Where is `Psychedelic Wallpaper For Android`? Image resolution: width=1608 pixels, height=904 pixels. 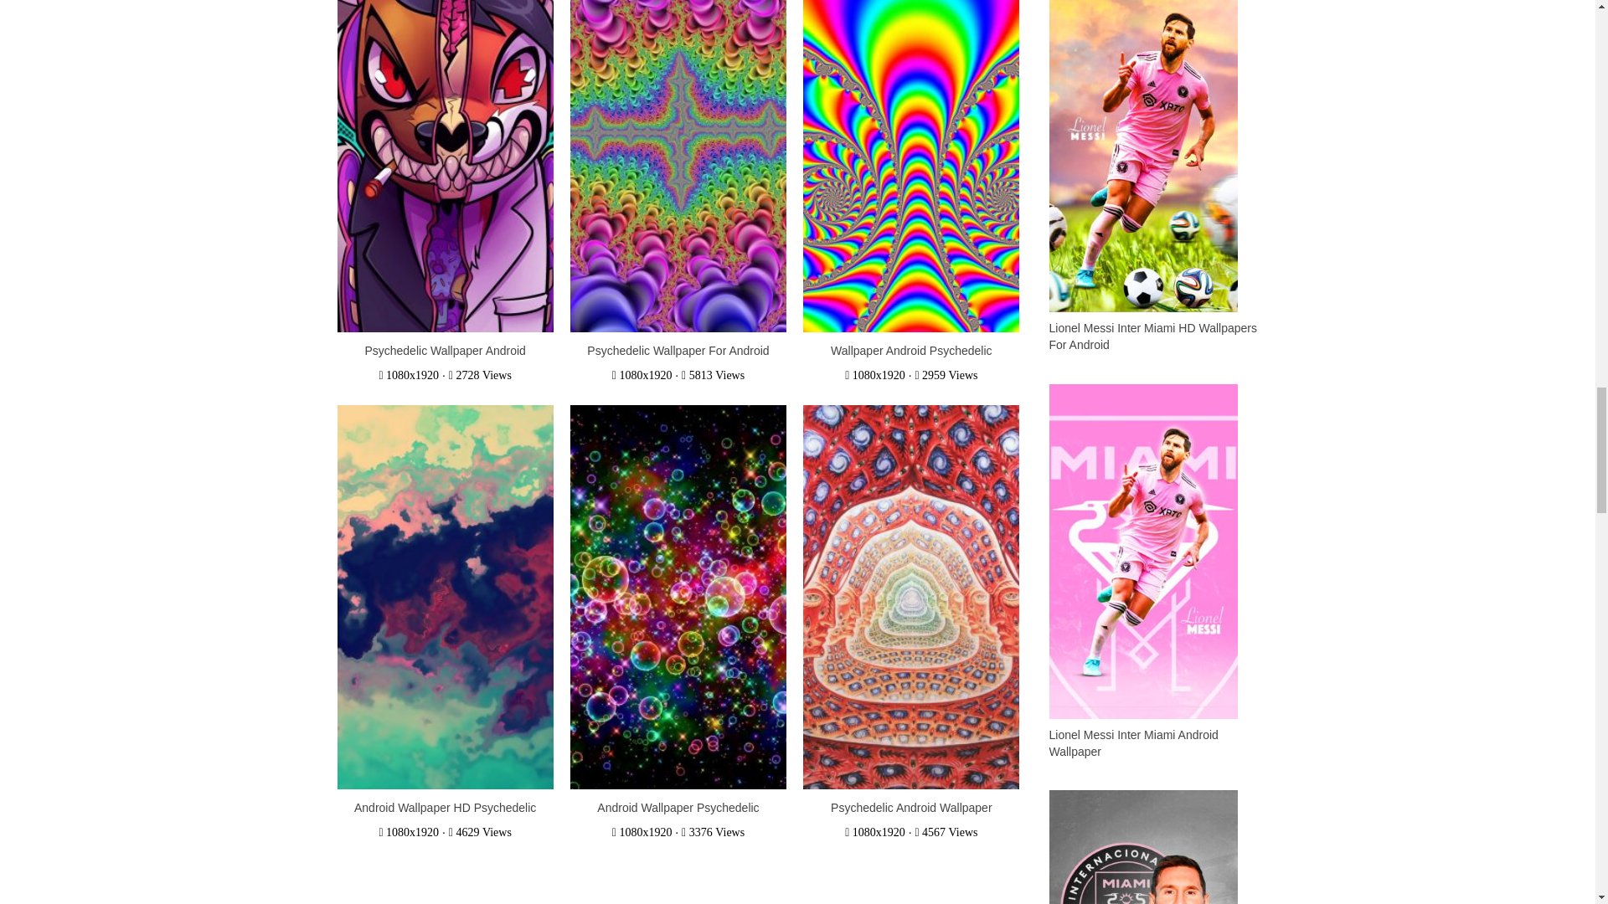 Psychedelic Wallpaper For Android is located at coordinates (678, 141).